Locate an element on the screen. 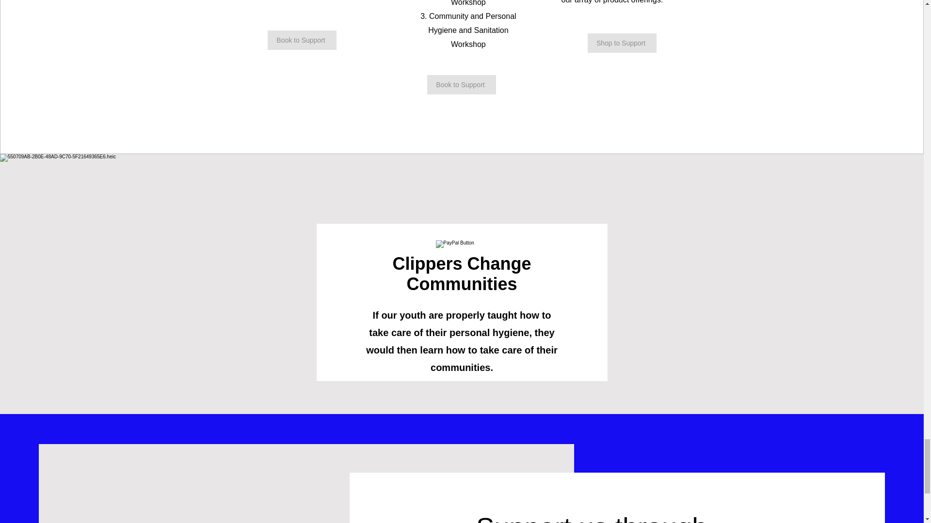 The height and width of the screenshot is (523, 931). Book to Support is located at coordinates (302, 40).